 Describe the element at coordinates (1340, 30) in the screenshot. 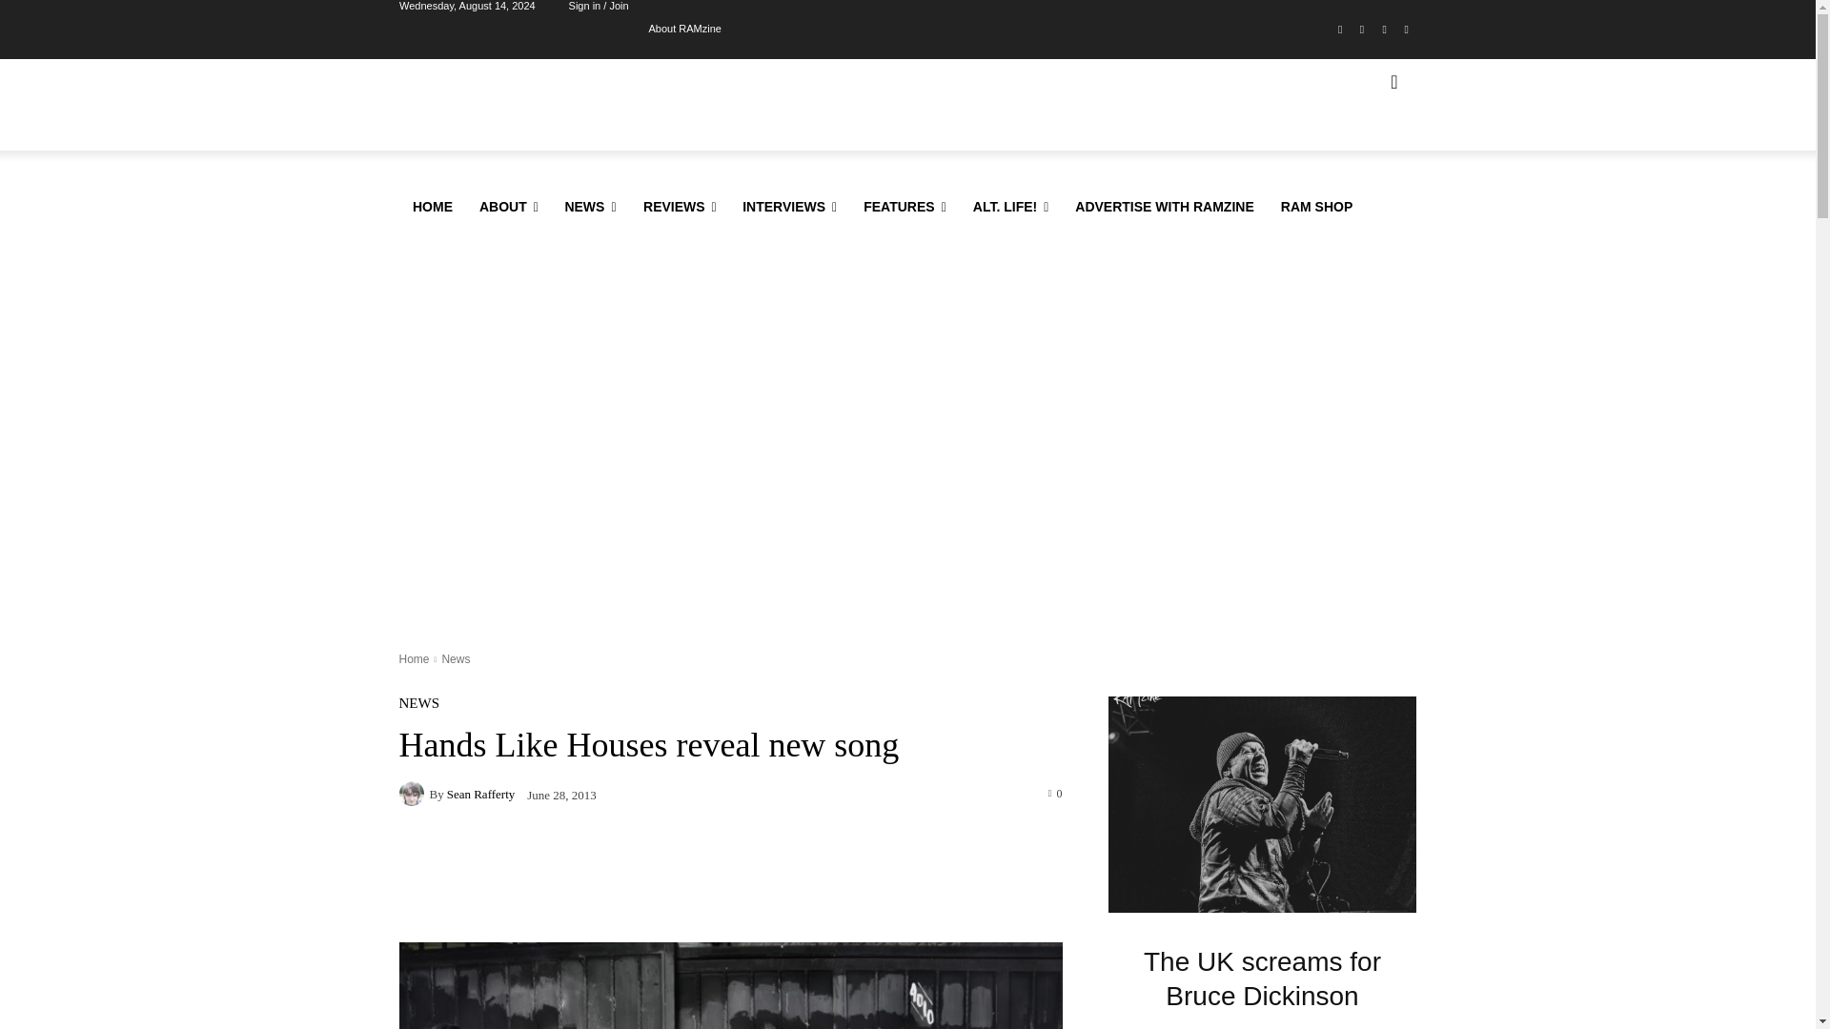

I see `Facebook` at that location.